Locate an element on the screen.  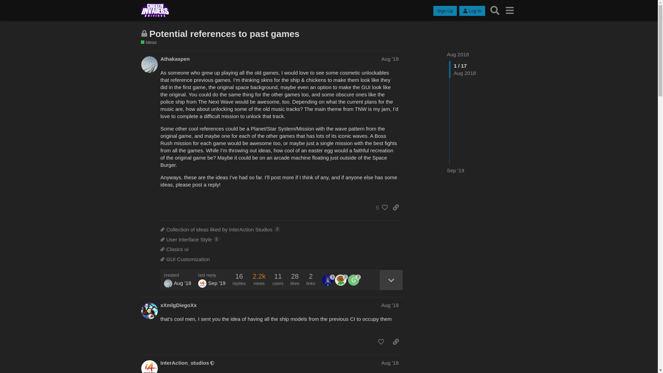
Sep '19 is located at coordinates (455, 170).